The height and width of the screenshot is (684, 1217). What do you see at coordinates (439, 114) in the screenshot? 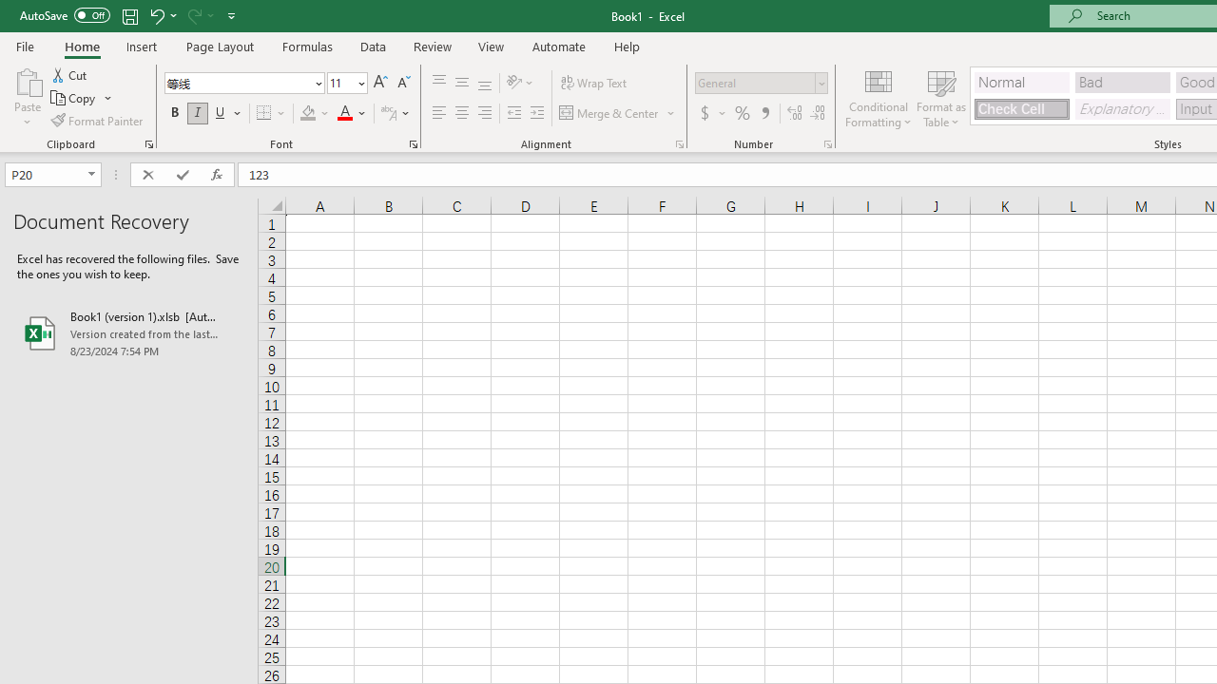
I see `Align Left` at bounding box center [439, 114].